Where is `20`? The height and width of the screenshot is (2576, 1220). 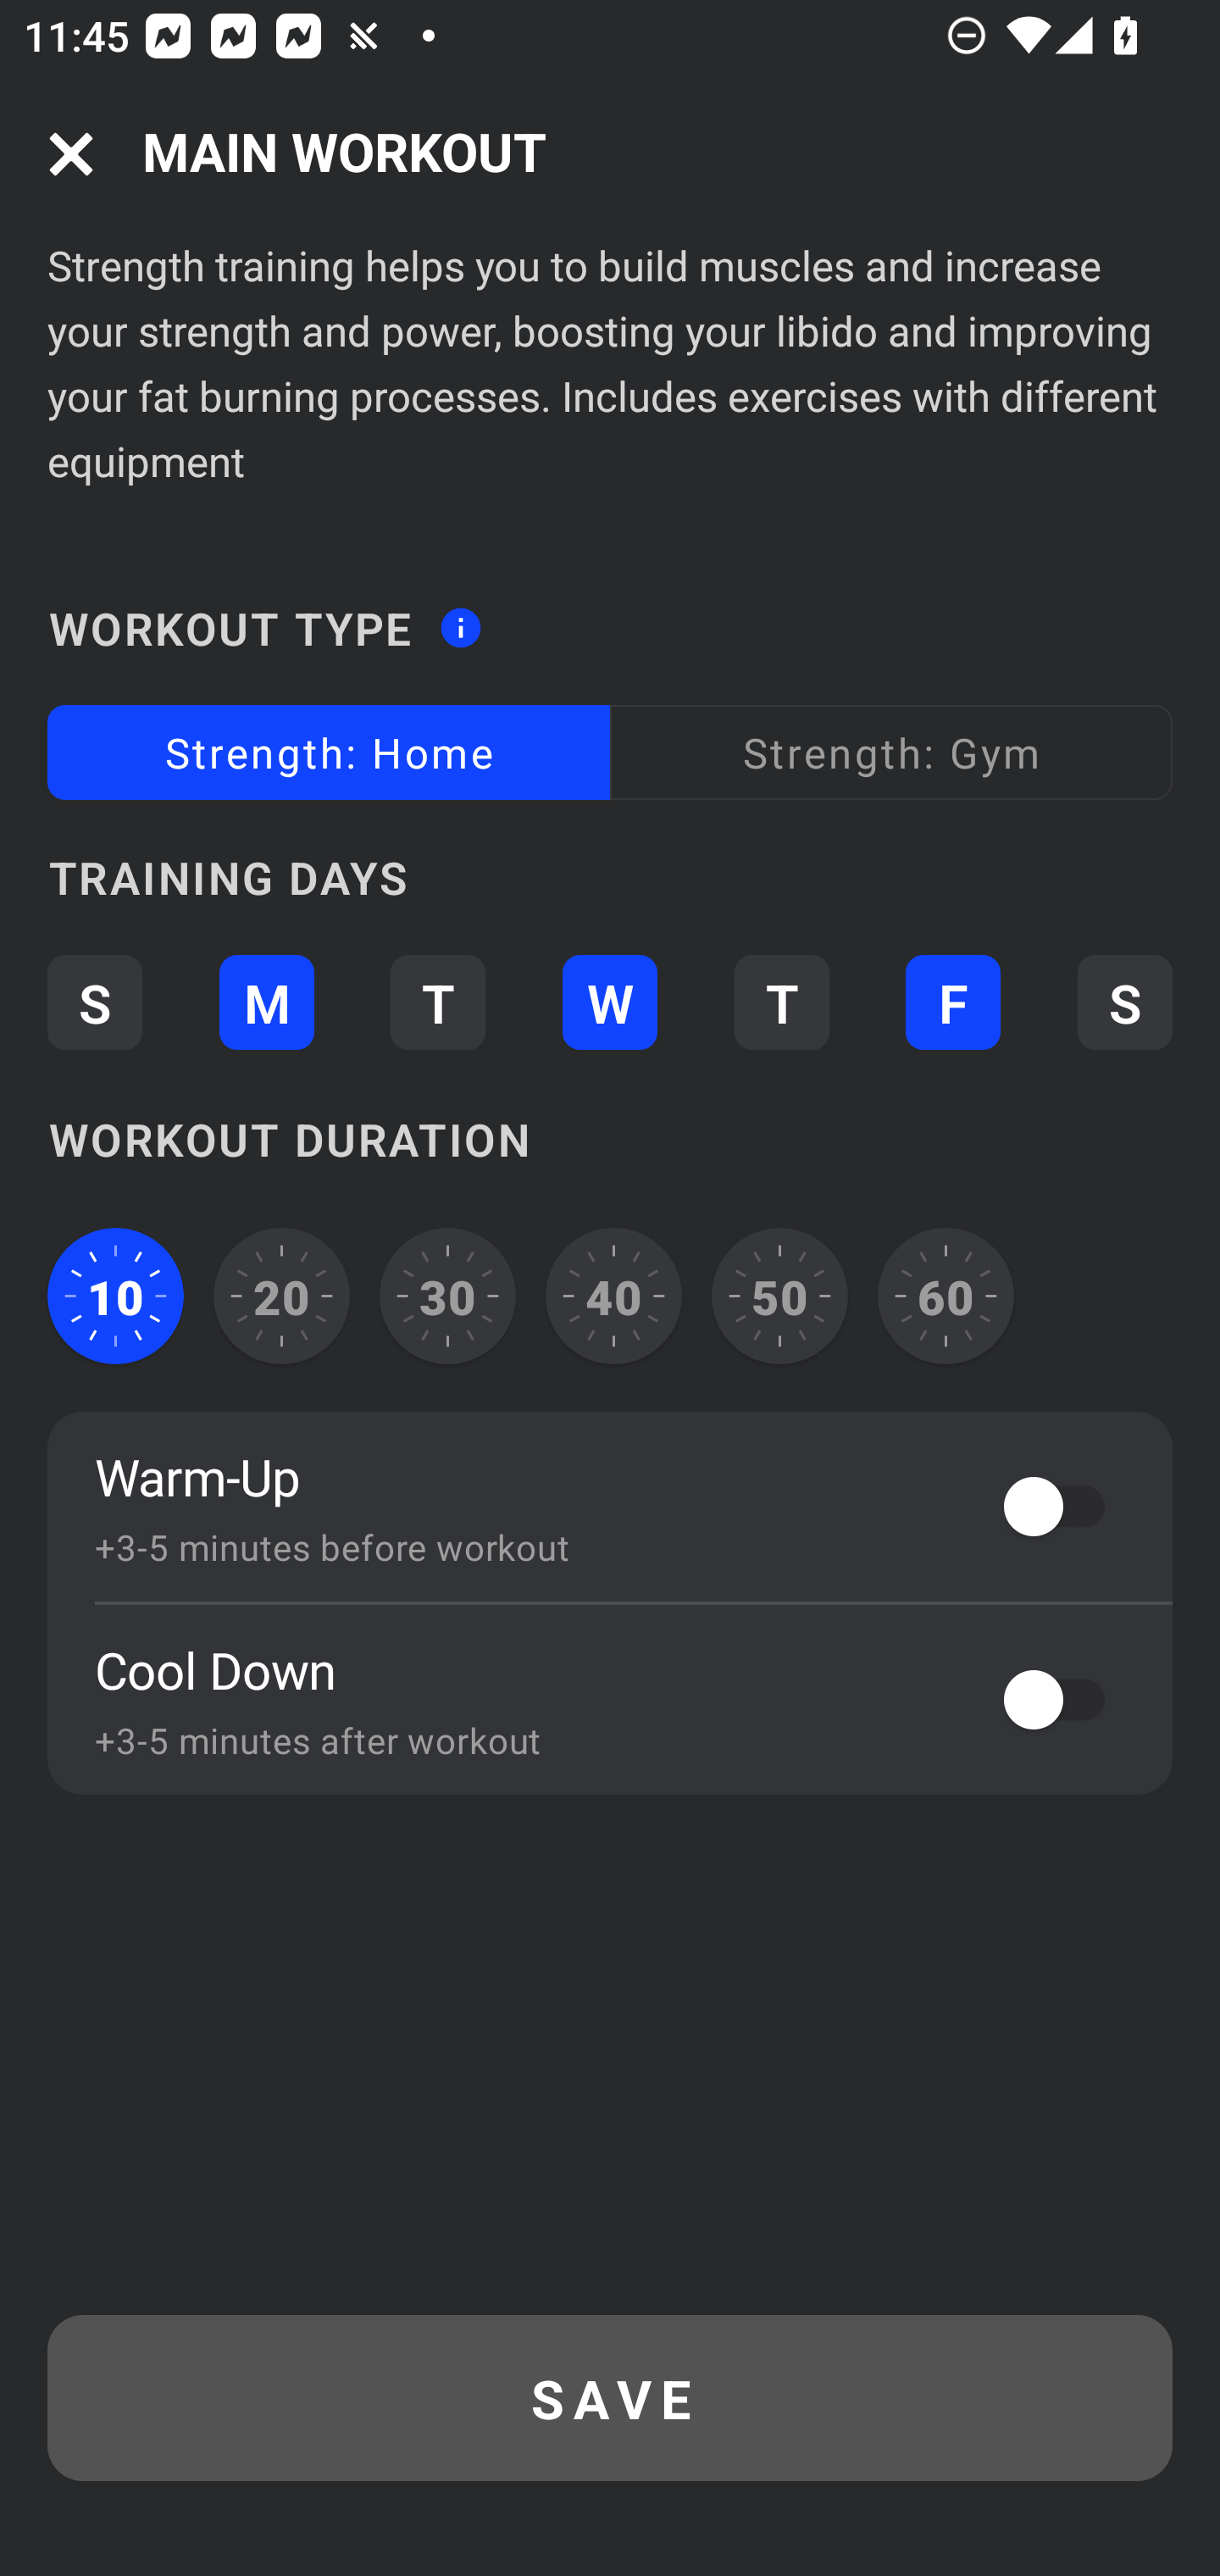 20 is located at coordinates (282, 1296).